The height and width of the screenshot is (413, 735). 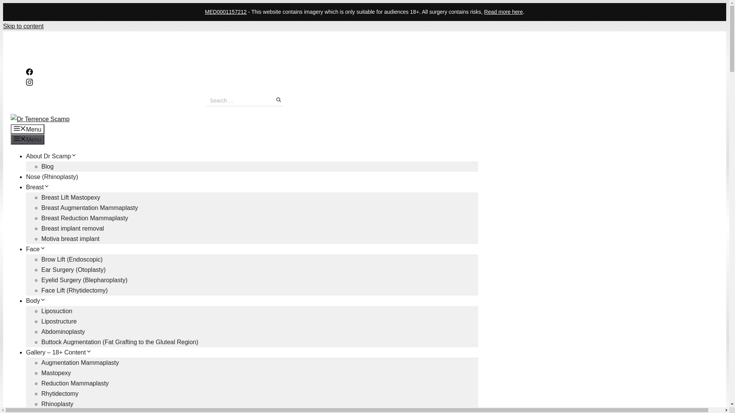 What do you see at coordinates (70, 239) in the screenshot?
I see `Motiva breast implant` at bounding box center [70, 239].